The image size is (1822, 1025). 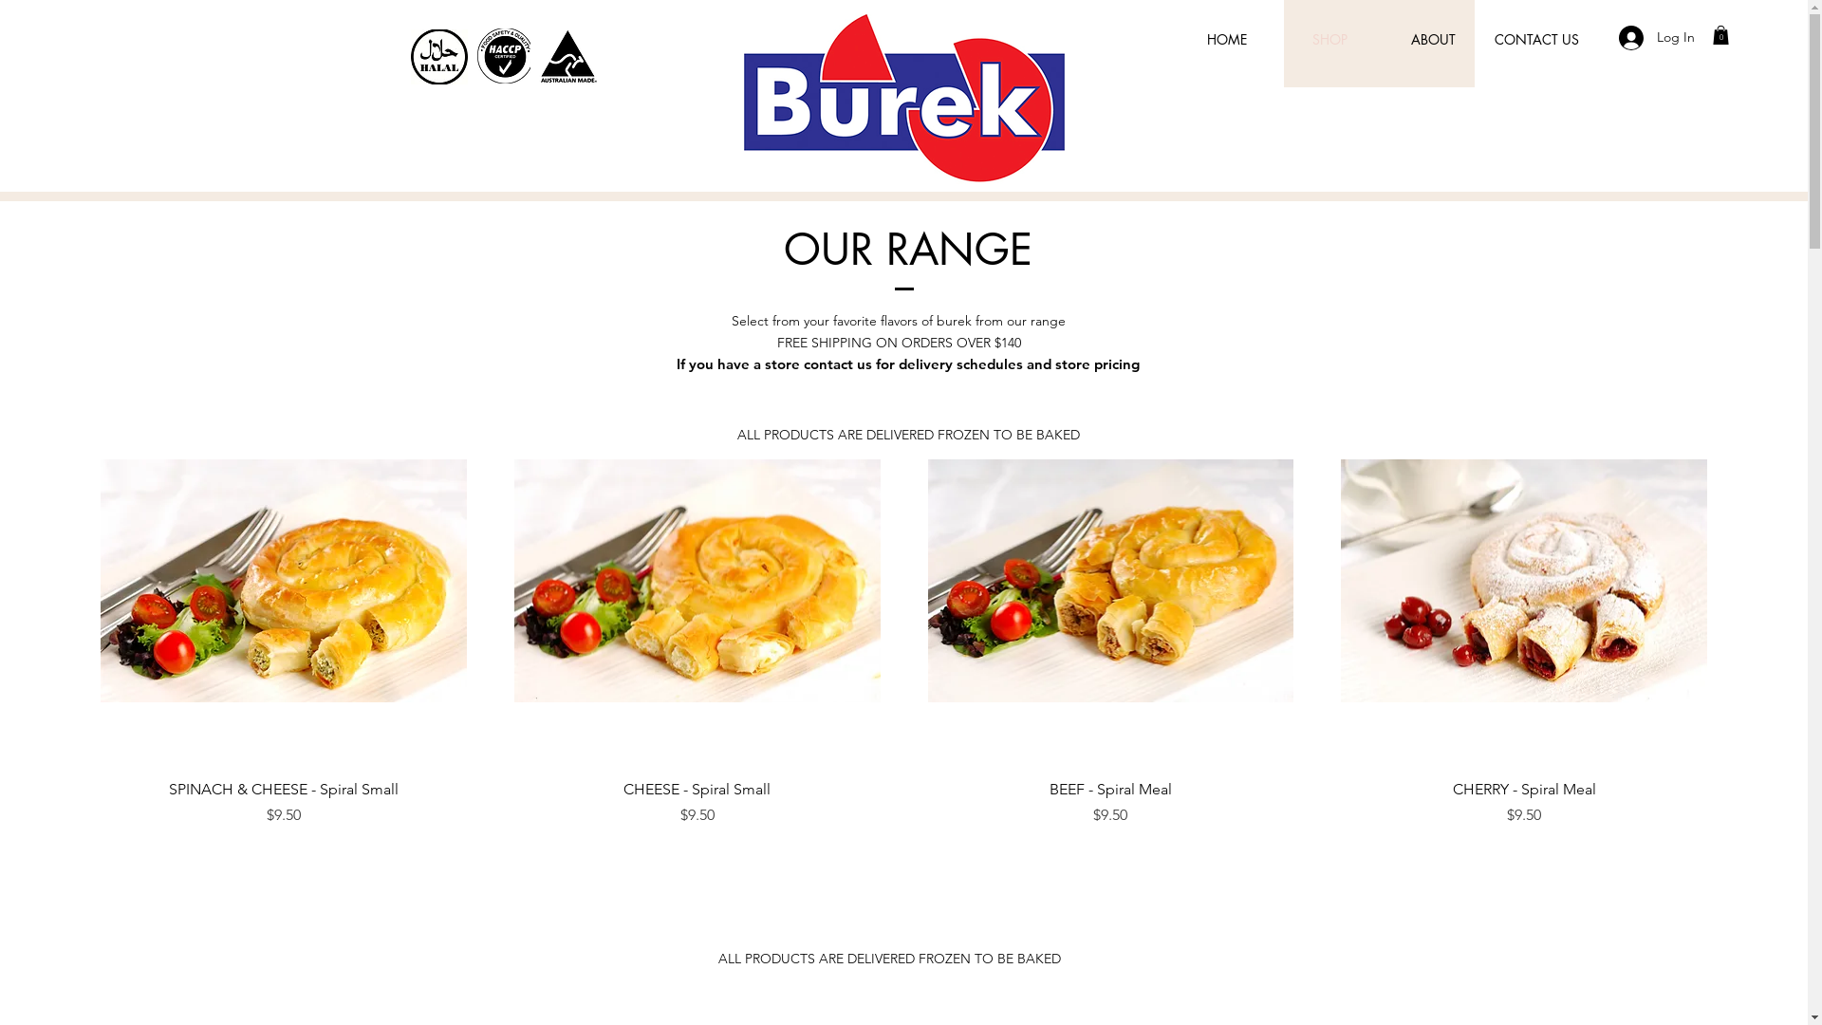 What do you see at coordinates (697, 803) in the screenshot?
I see `CHEESE - Spiral Small
Price
$9.50` at bounding box center [697, 803].